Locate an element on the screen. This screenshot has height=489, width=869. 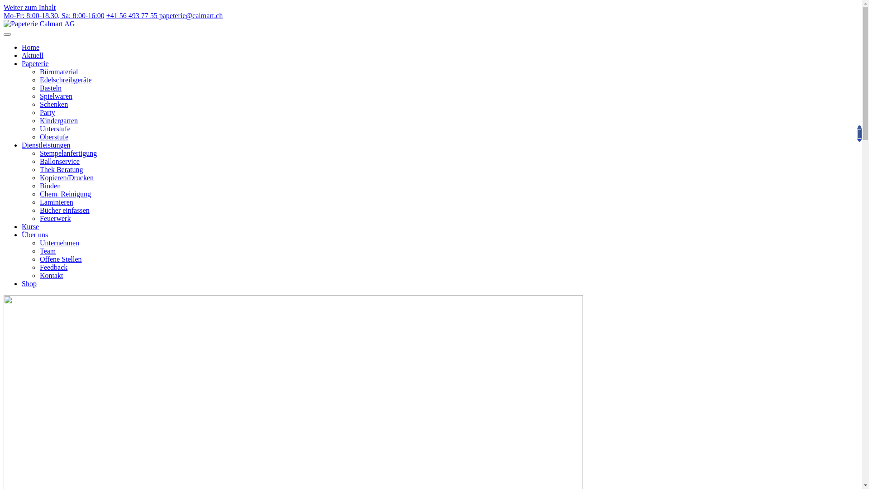
Dienstleistungen is located at coordinates (46, 145).